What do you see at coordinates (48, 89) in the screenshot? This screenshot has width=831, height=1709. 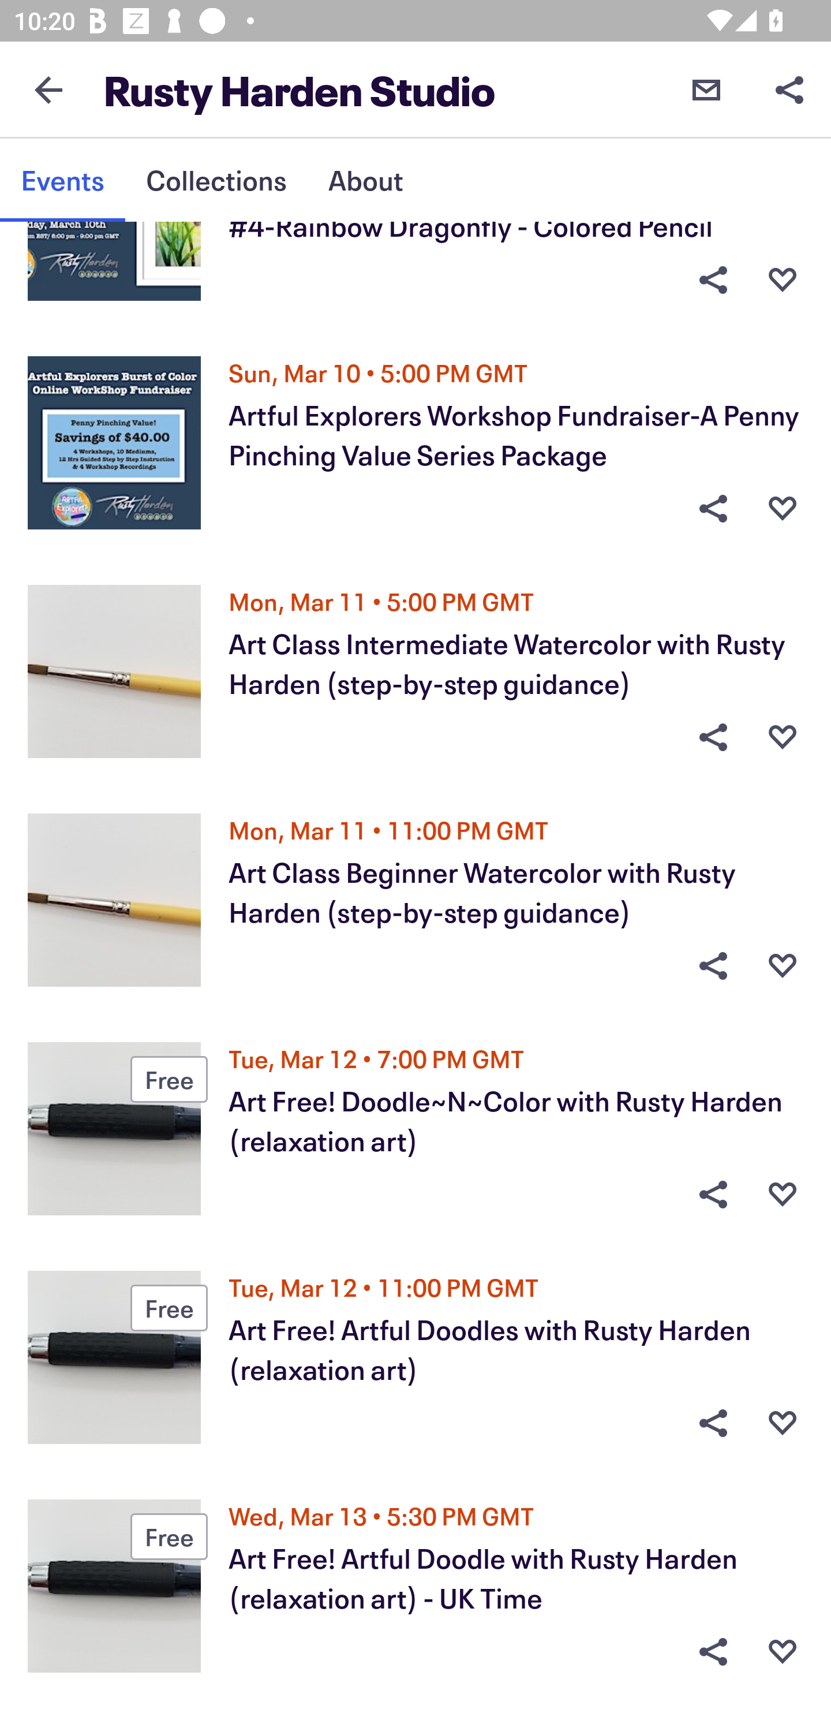 I see `Navigate up` at bounding box center [48, 89].